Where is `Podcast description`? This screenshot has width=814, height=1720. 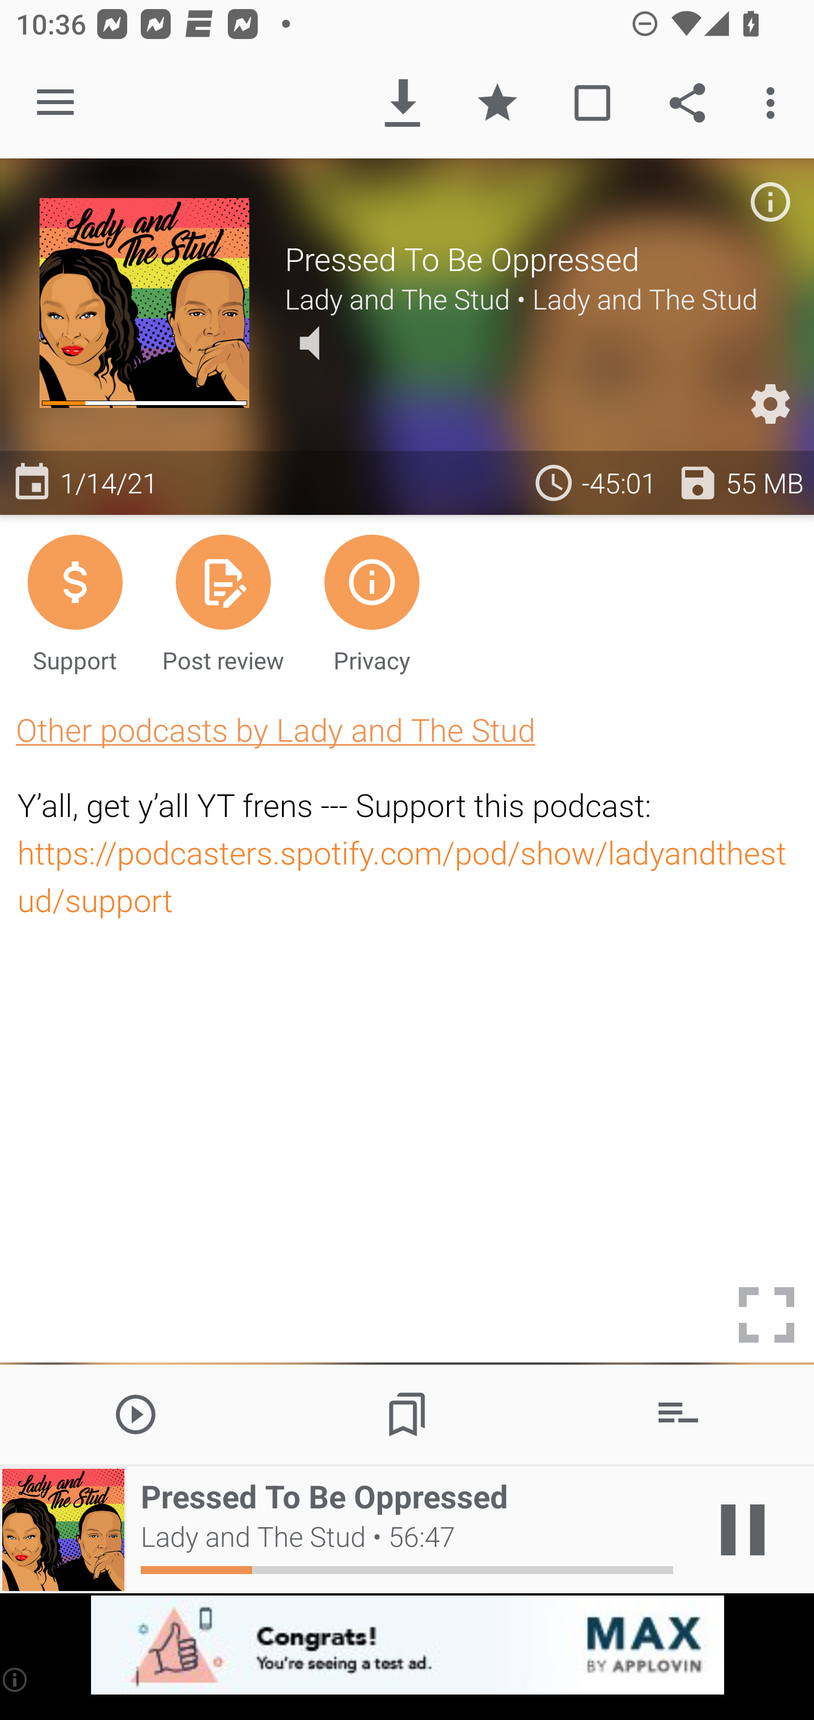 Podcast description is located at coordinates (770, 201).